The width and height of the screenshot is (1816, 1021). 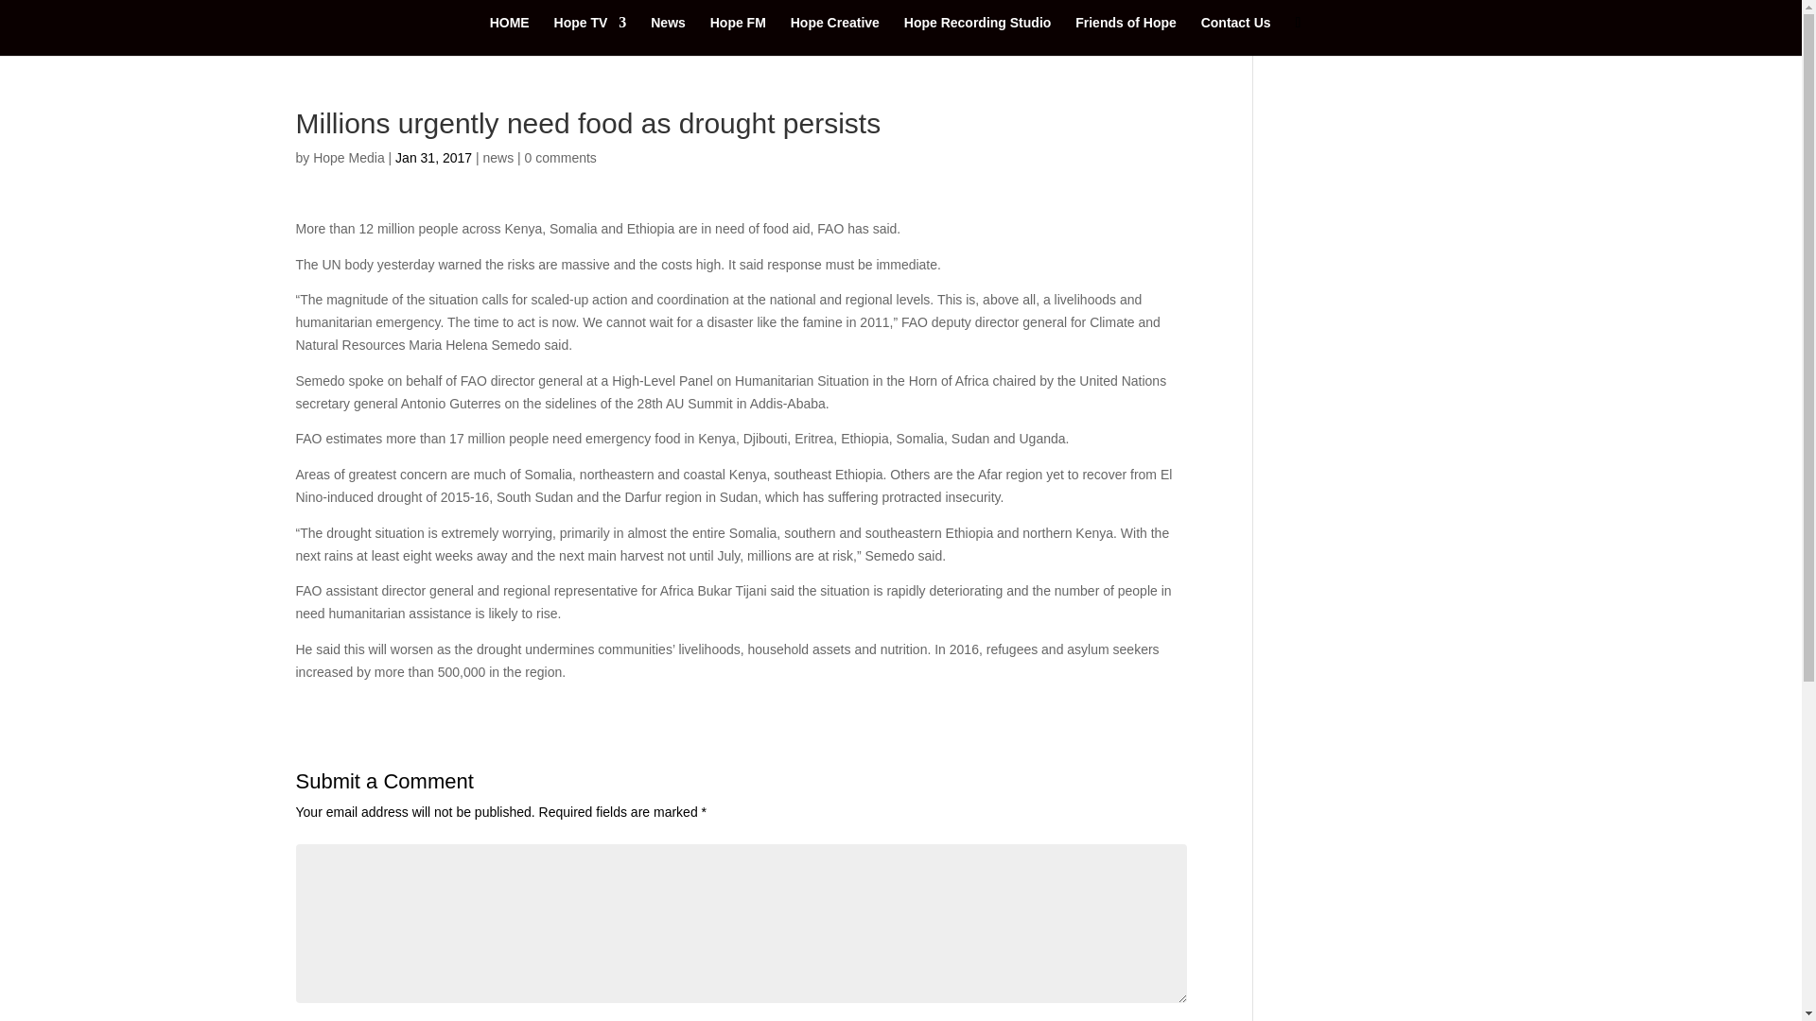 I want to click on Friends of Hope, so click(x=1126, y=36).